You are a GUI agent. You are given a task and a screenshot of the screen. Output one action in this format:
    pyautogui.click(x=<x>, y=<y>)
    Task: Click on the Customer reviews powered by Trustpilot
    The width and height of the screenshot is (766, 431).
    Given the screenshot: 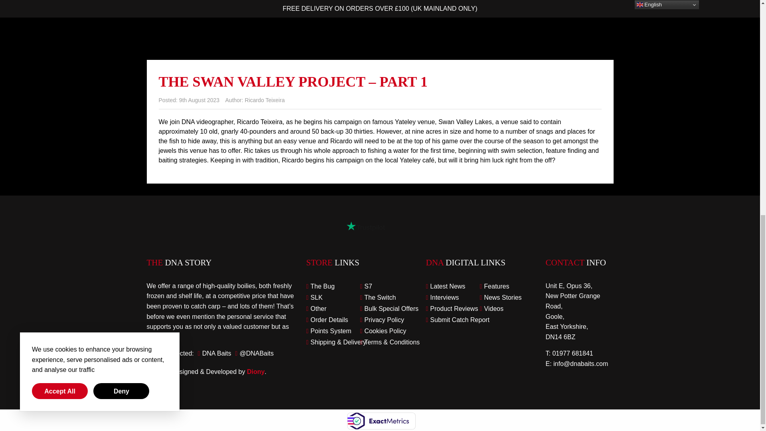 What is the action you would take?
    pyautogui.click(x=365, y=226)
    